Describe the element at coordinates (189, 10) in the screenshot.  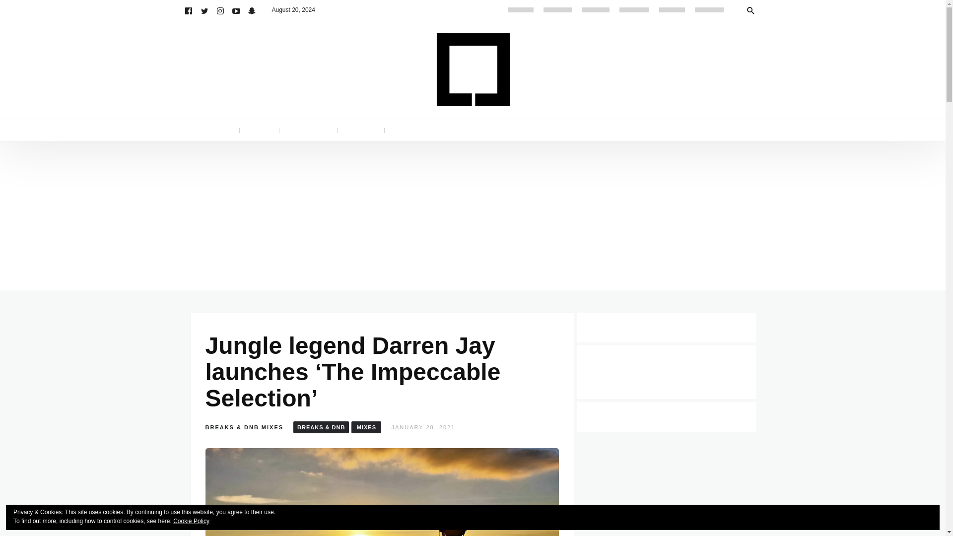
I see `Facebook` at that location.